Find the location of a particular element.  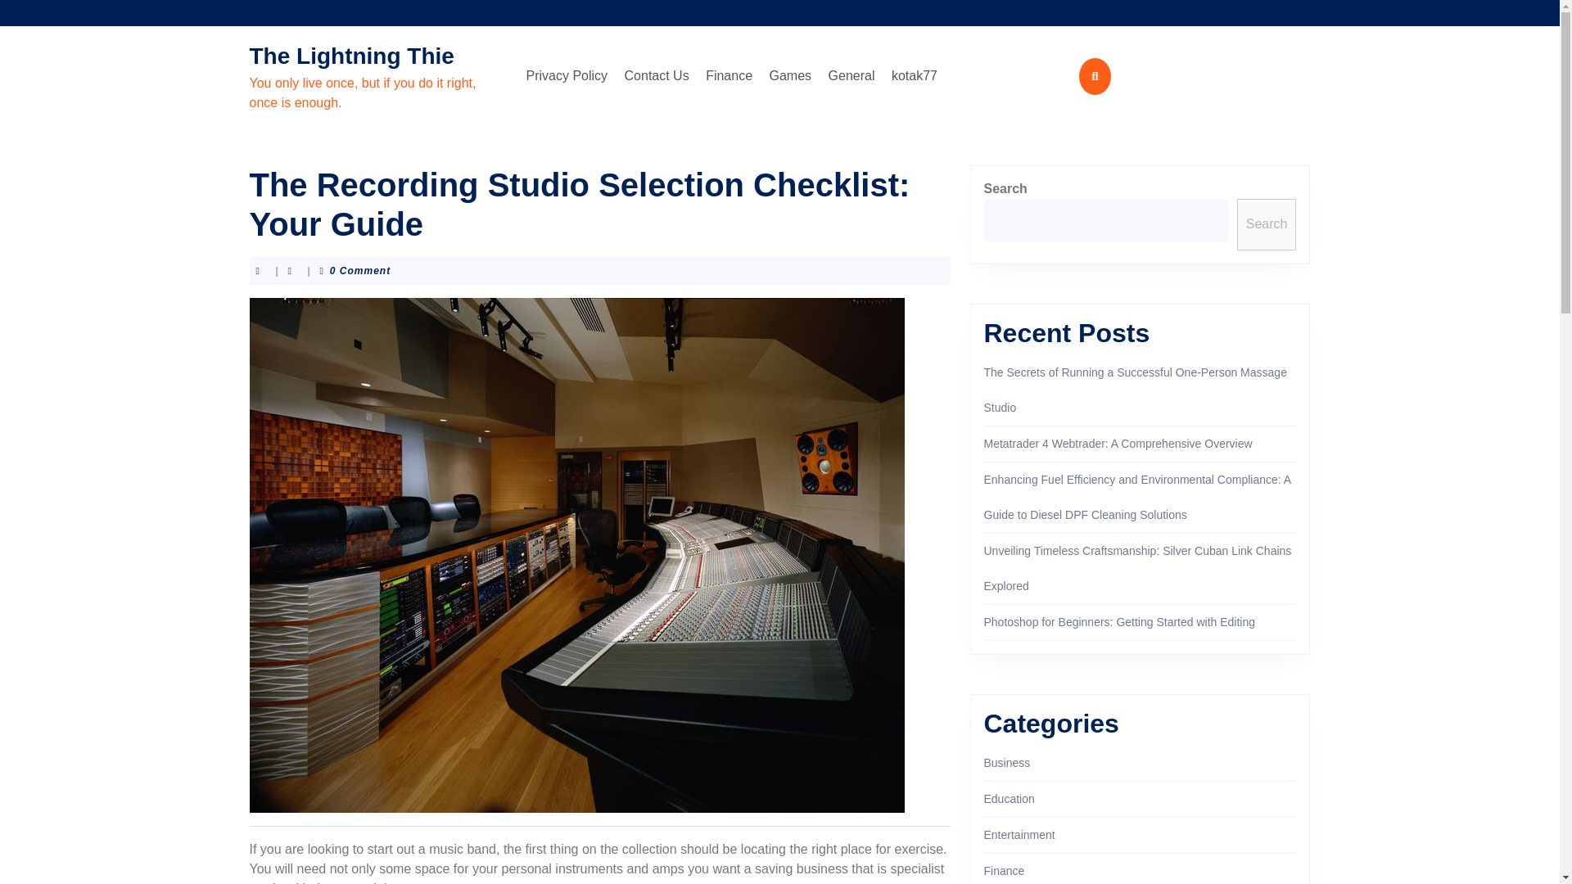

Finance is located at coordinates (729, 76).